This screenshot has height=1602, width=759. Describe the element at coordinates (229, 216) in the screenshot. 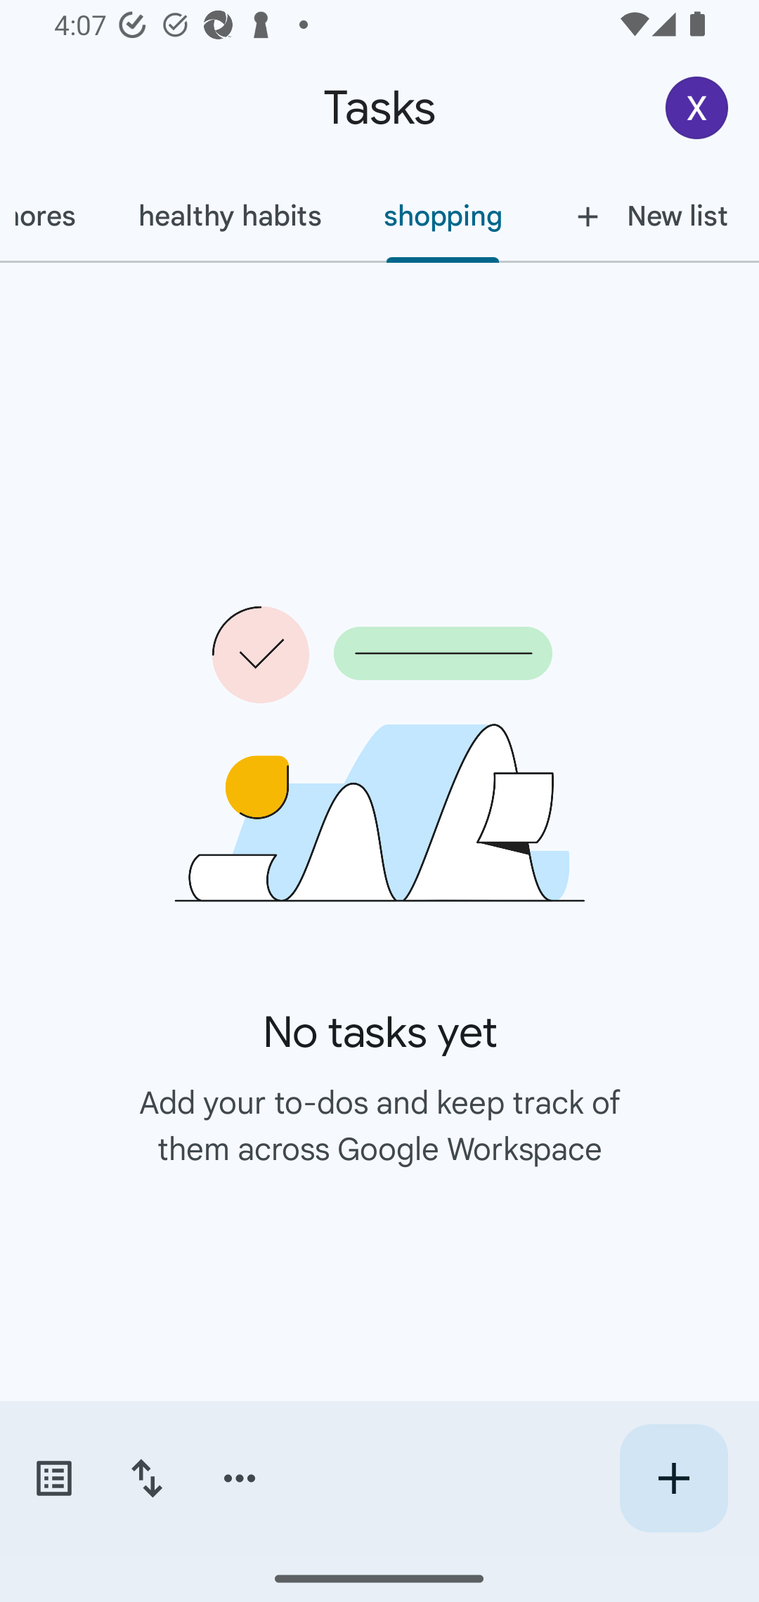

I see `healthy habits` at that location.